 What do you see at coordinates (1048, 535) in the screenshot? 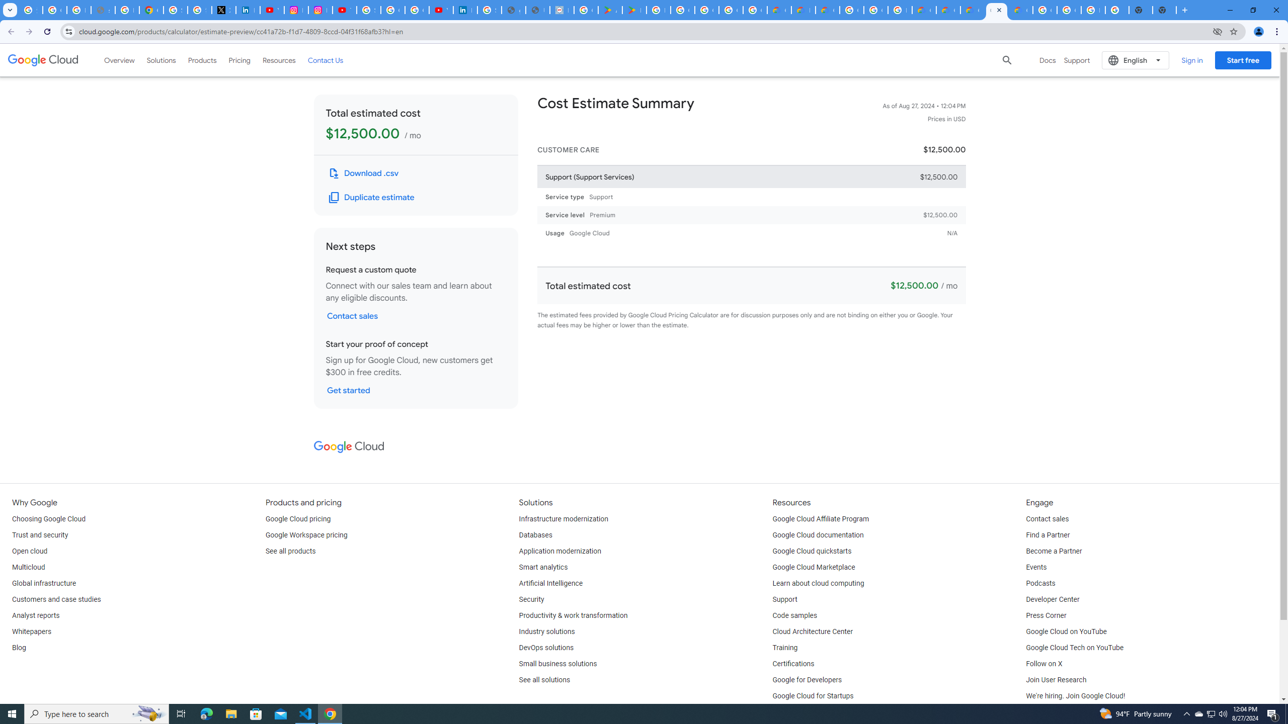
I see `Find a Partner` at bounding box center [1048, 535].